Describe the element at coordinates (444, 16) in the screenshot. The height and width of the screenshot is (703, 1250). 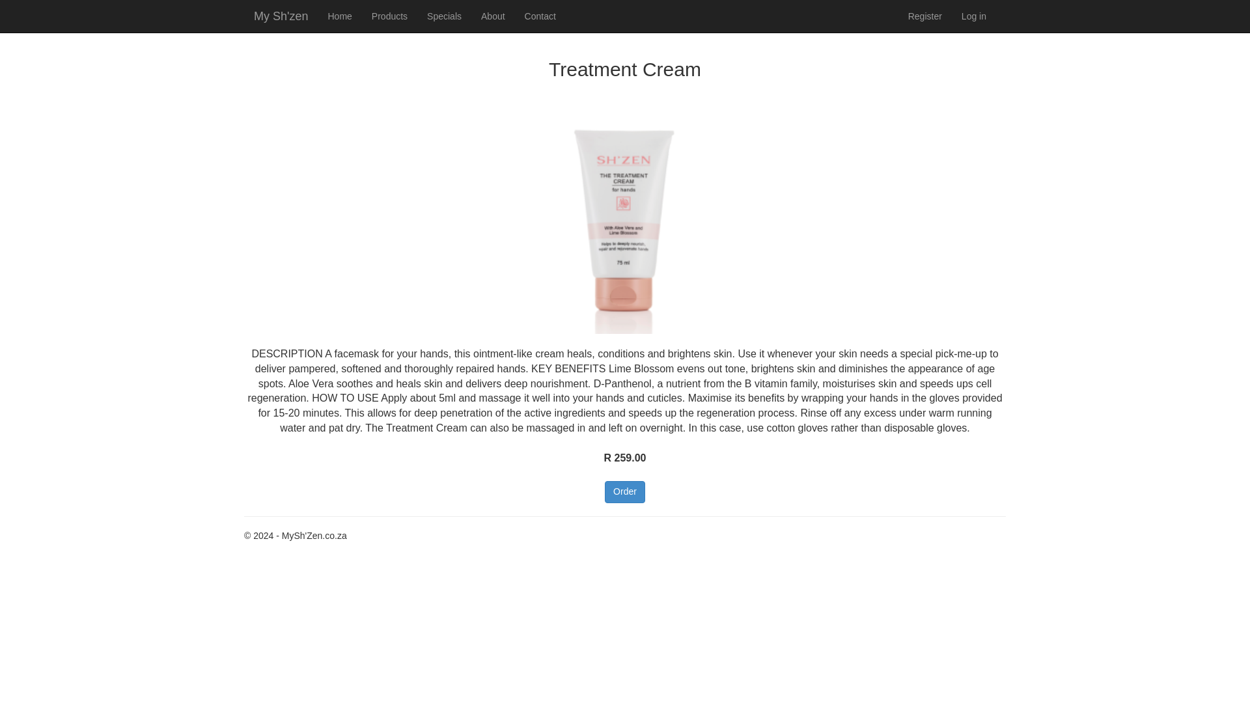
I see `Specials` at that location.